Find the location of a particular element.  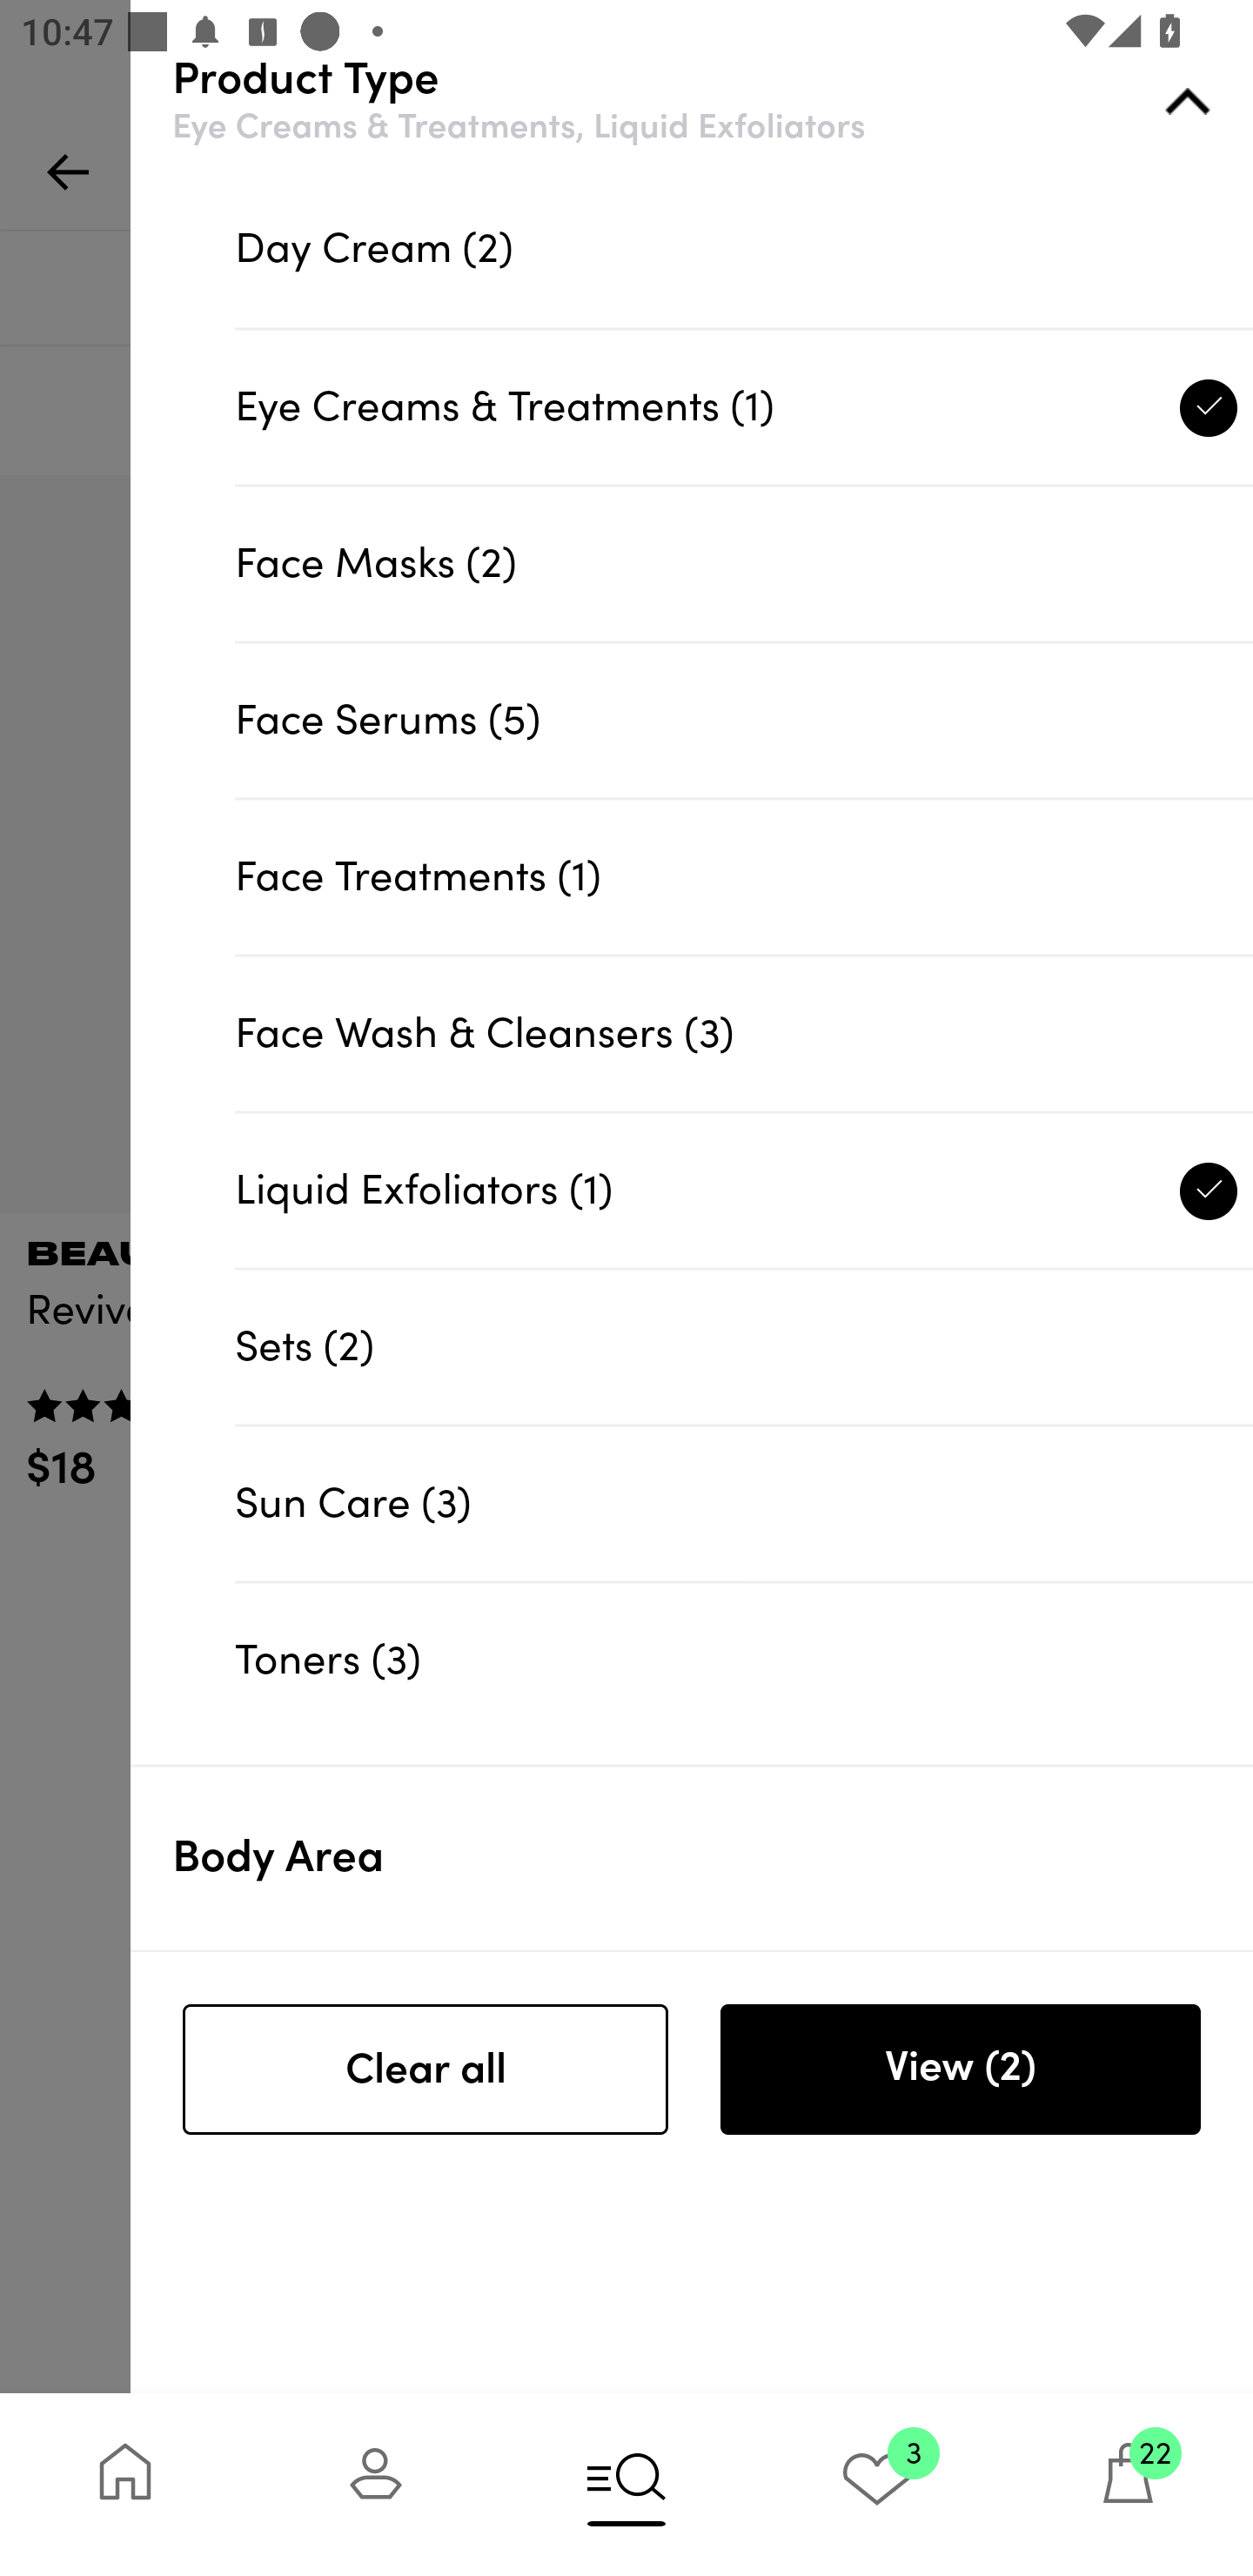

3 is located at coordinates (877, 2484).